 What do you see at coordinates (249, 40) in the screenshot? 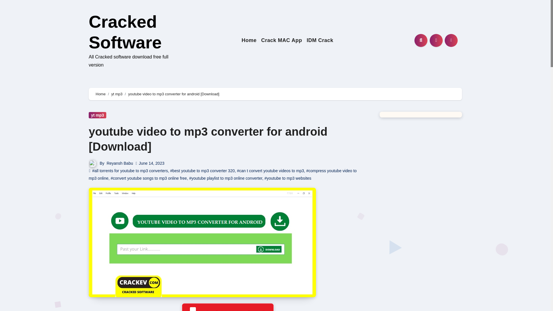
I see `Home` at bounding box center [249, 40].